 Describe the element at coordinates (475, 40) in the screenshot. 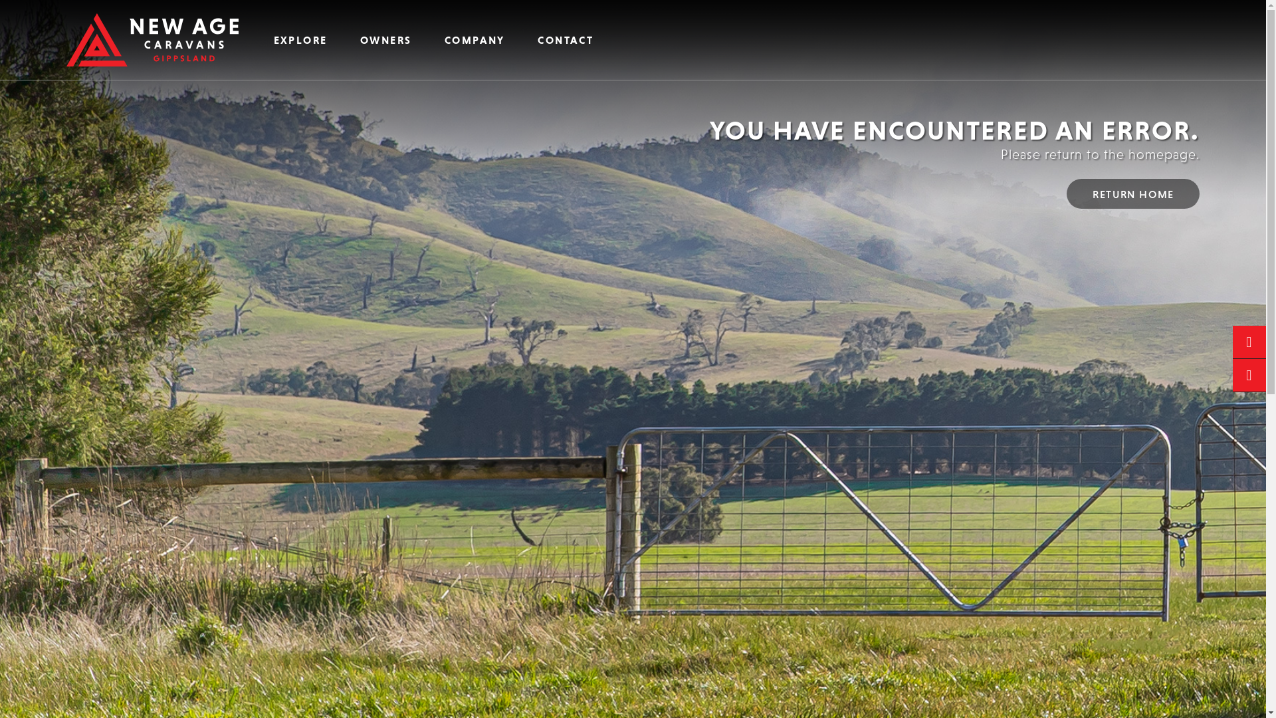

I see `COMPANY` at that location.